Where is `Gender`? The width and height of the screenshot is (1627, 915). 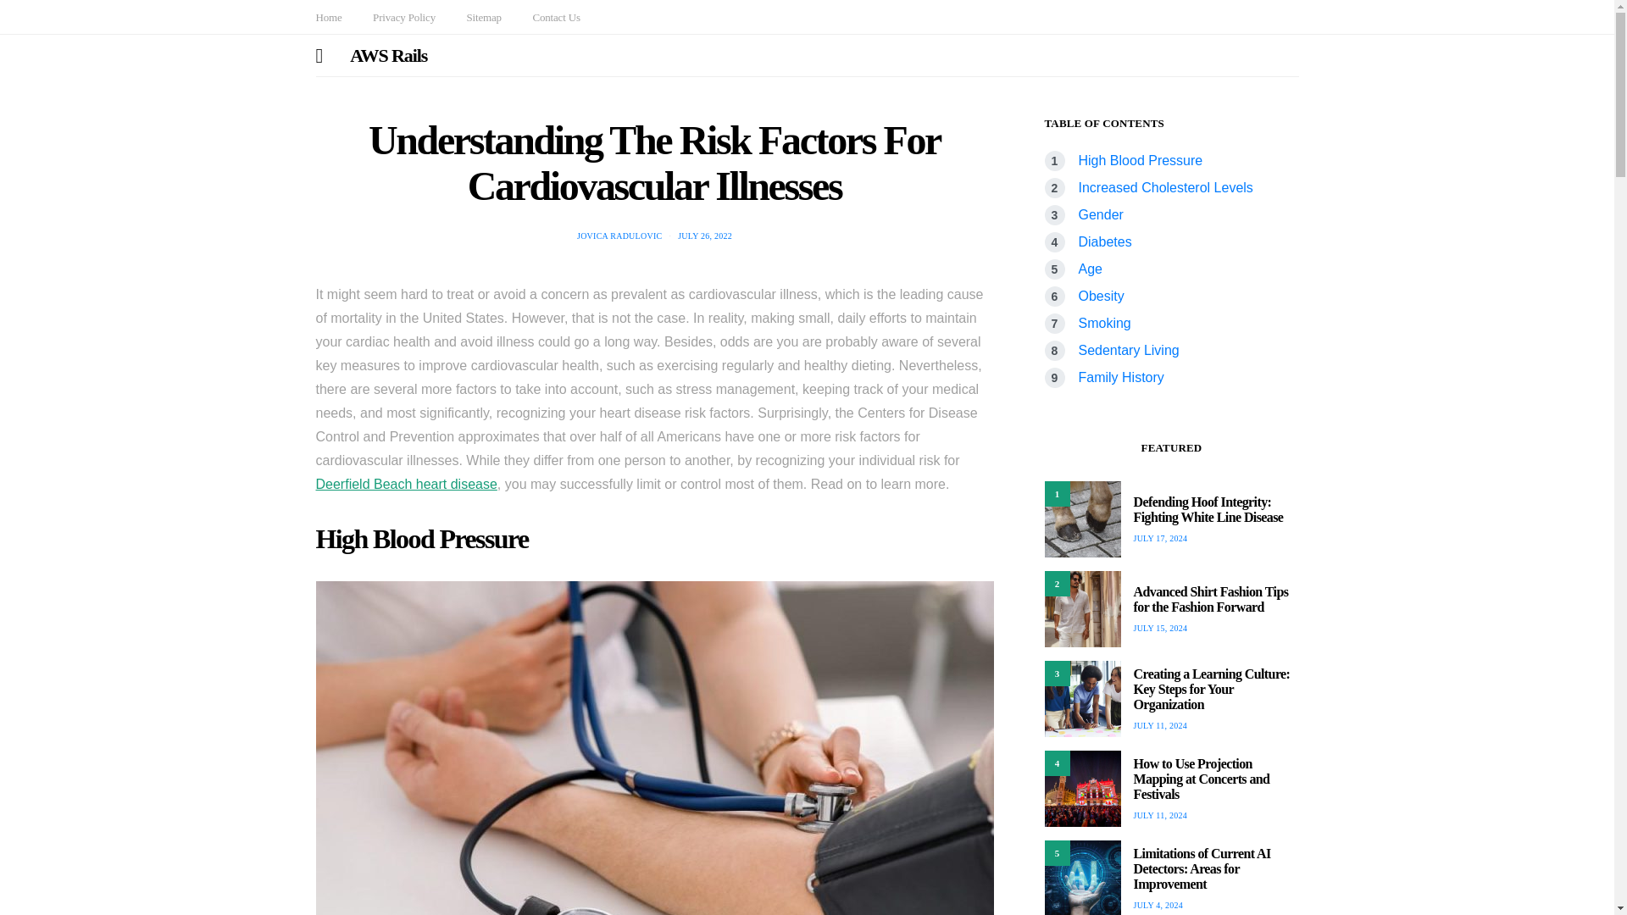
Gender is located at coordinates (1100, 215).